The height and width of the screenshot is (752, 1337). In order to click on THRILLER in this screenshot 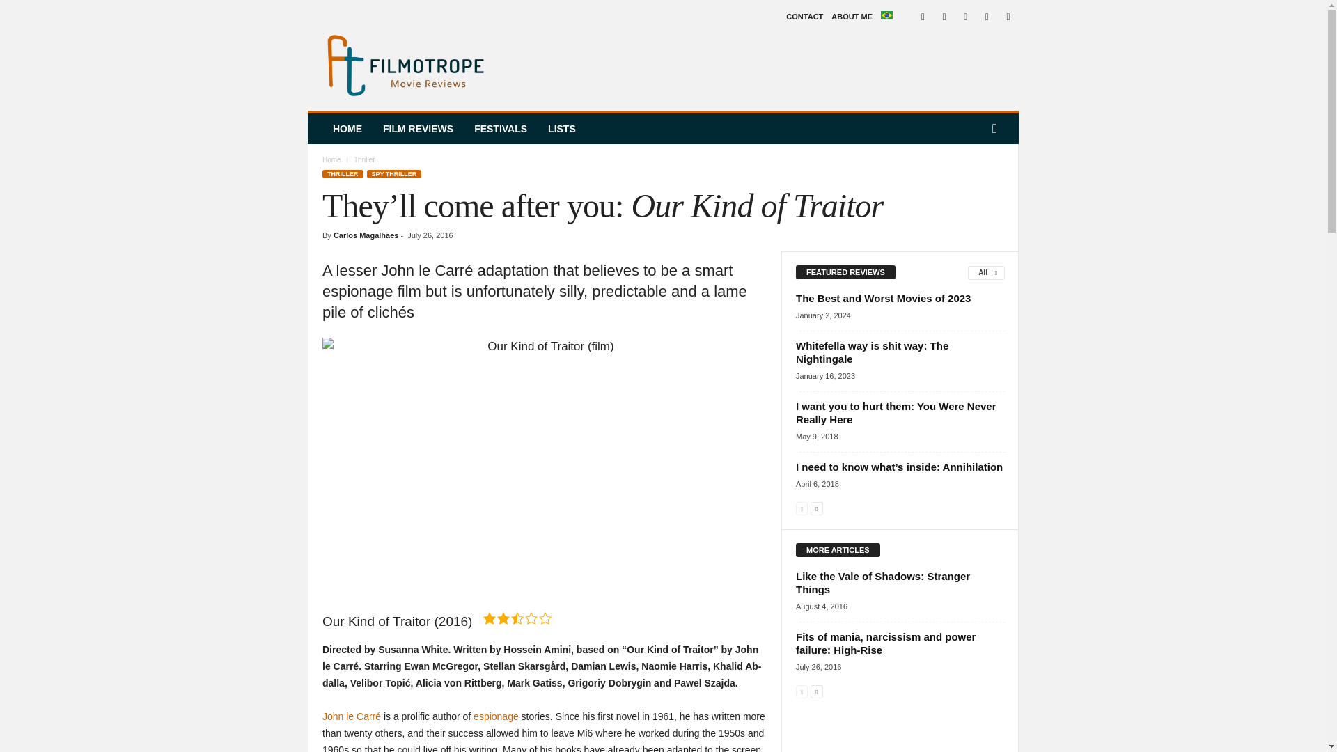, I will do `click(343, 174)`.